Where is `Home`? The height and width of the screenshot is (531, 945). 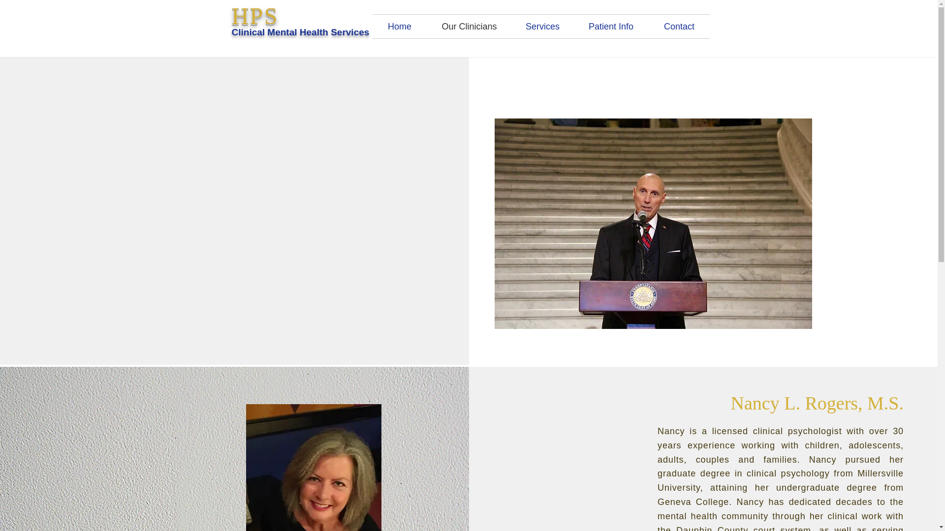 Home is located at coordinates (400, 27).